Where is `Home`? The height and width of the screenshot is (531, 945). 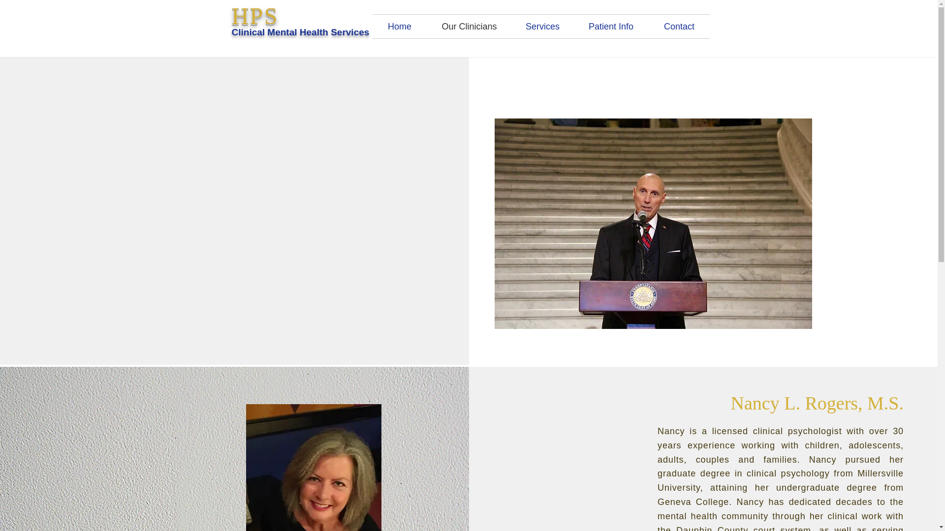 Home is located at coordinates (400, 27).